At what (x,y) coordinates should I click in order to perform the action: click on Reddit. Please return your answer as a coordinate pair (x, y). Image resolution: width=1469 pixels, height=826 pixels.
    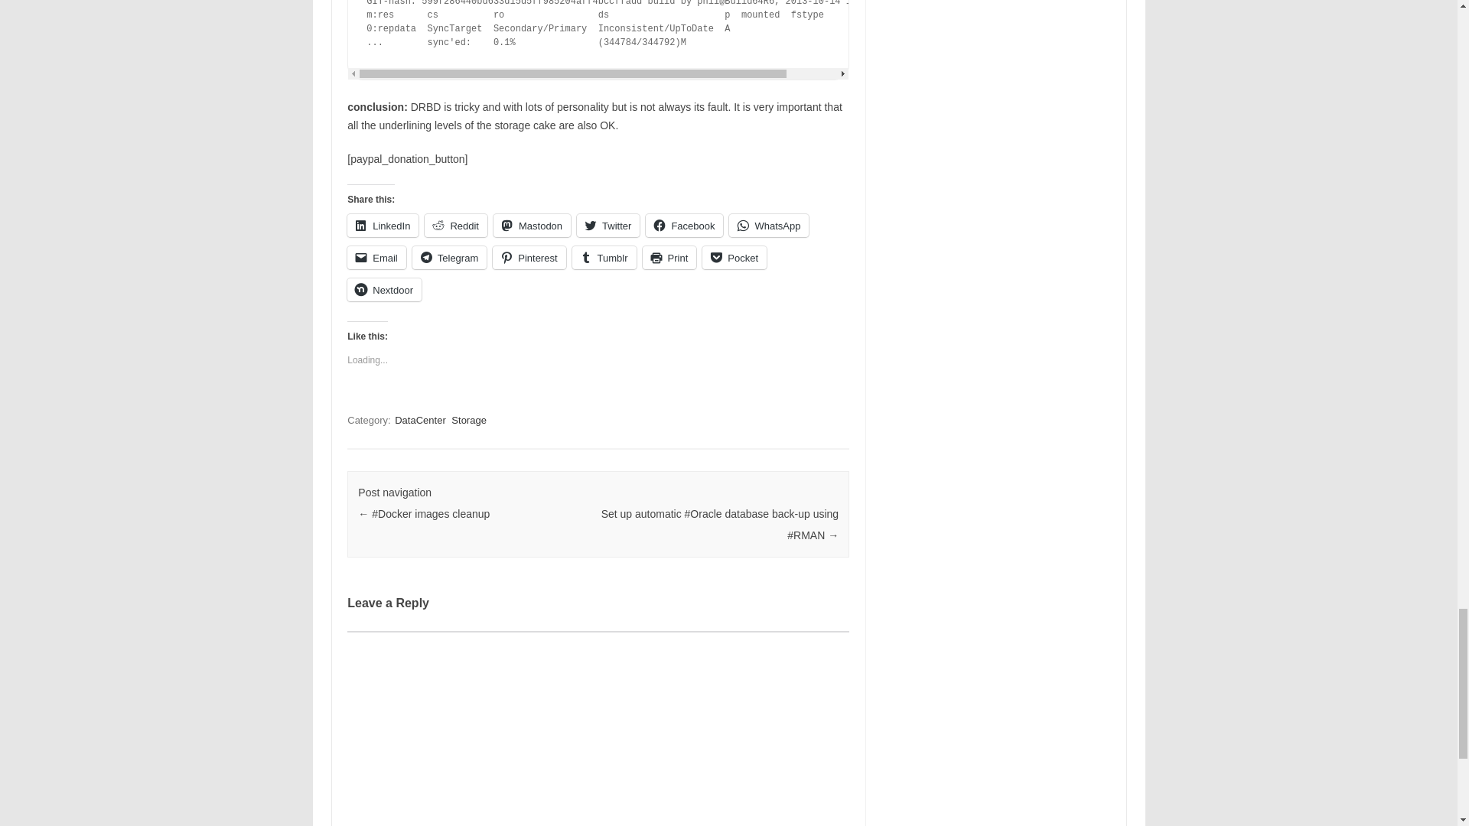
    Looking at the image, I should click on (456, 225).